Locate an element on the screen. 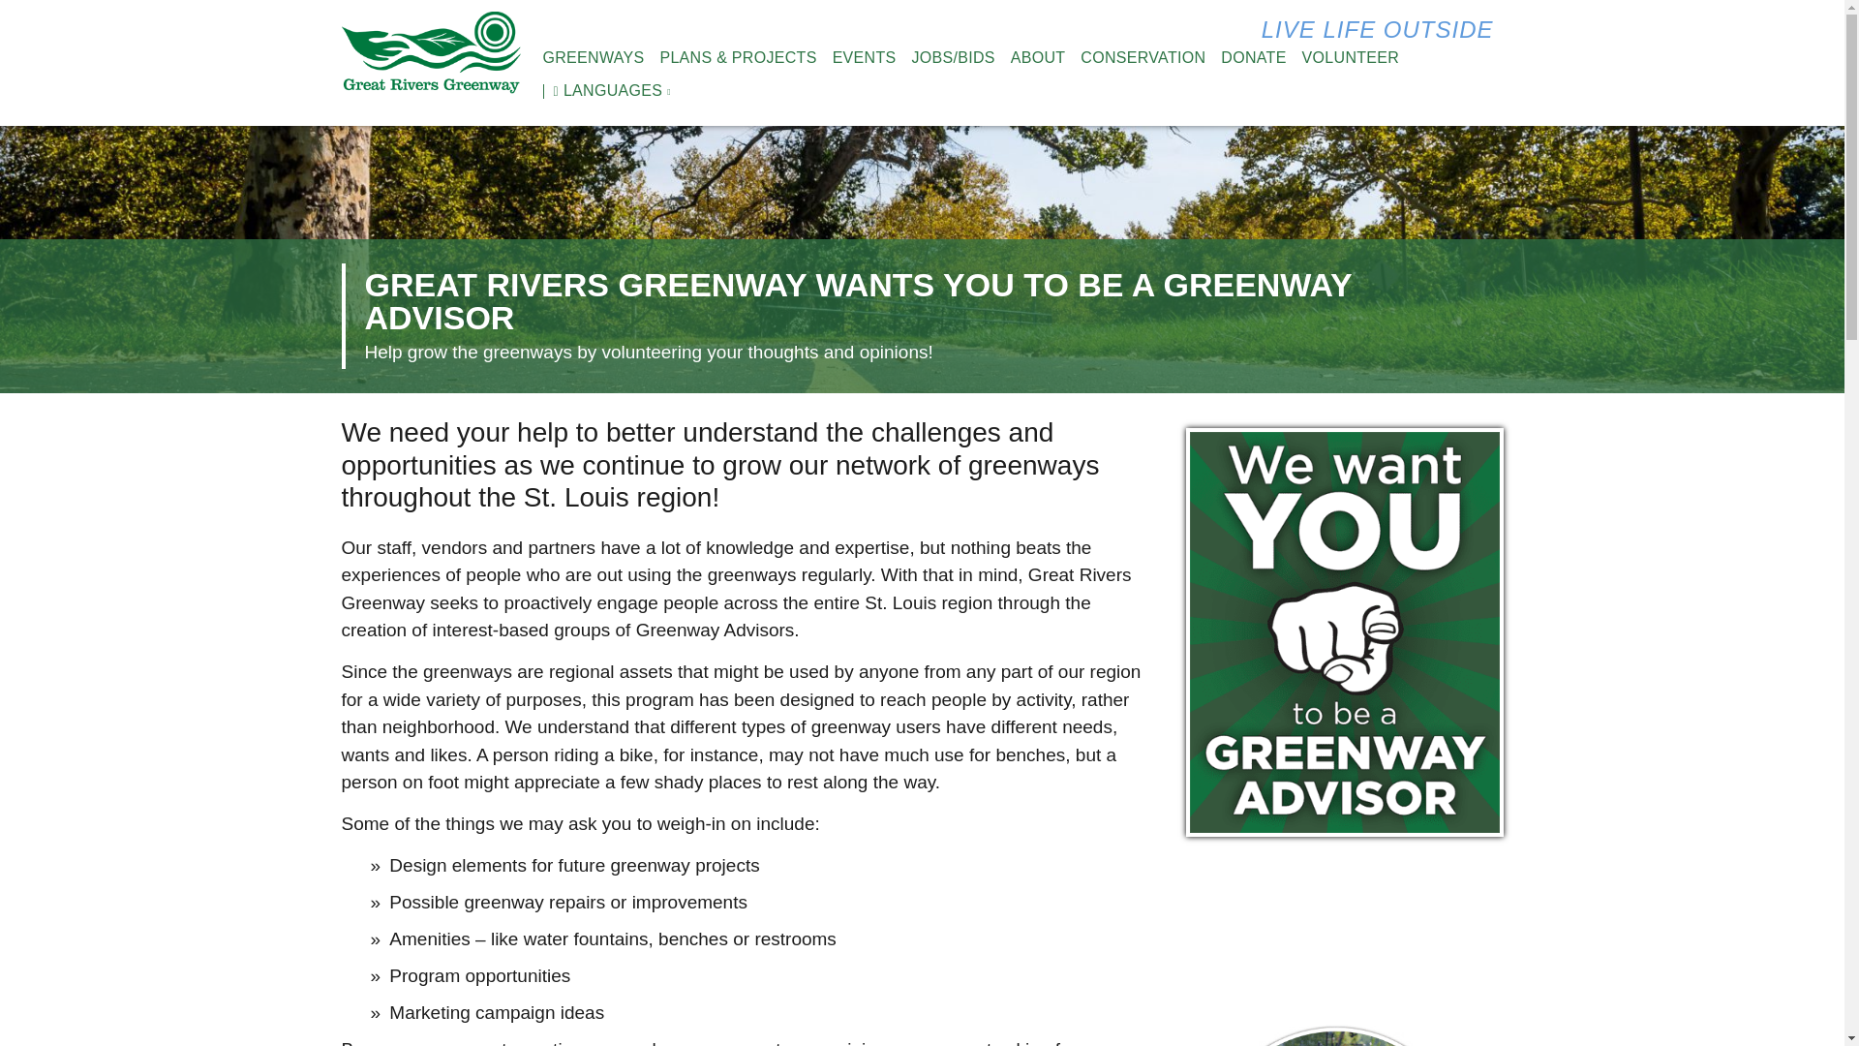 This screenshot has width=1859, height=1046. DONATE is located at coordinates (1253, 58).